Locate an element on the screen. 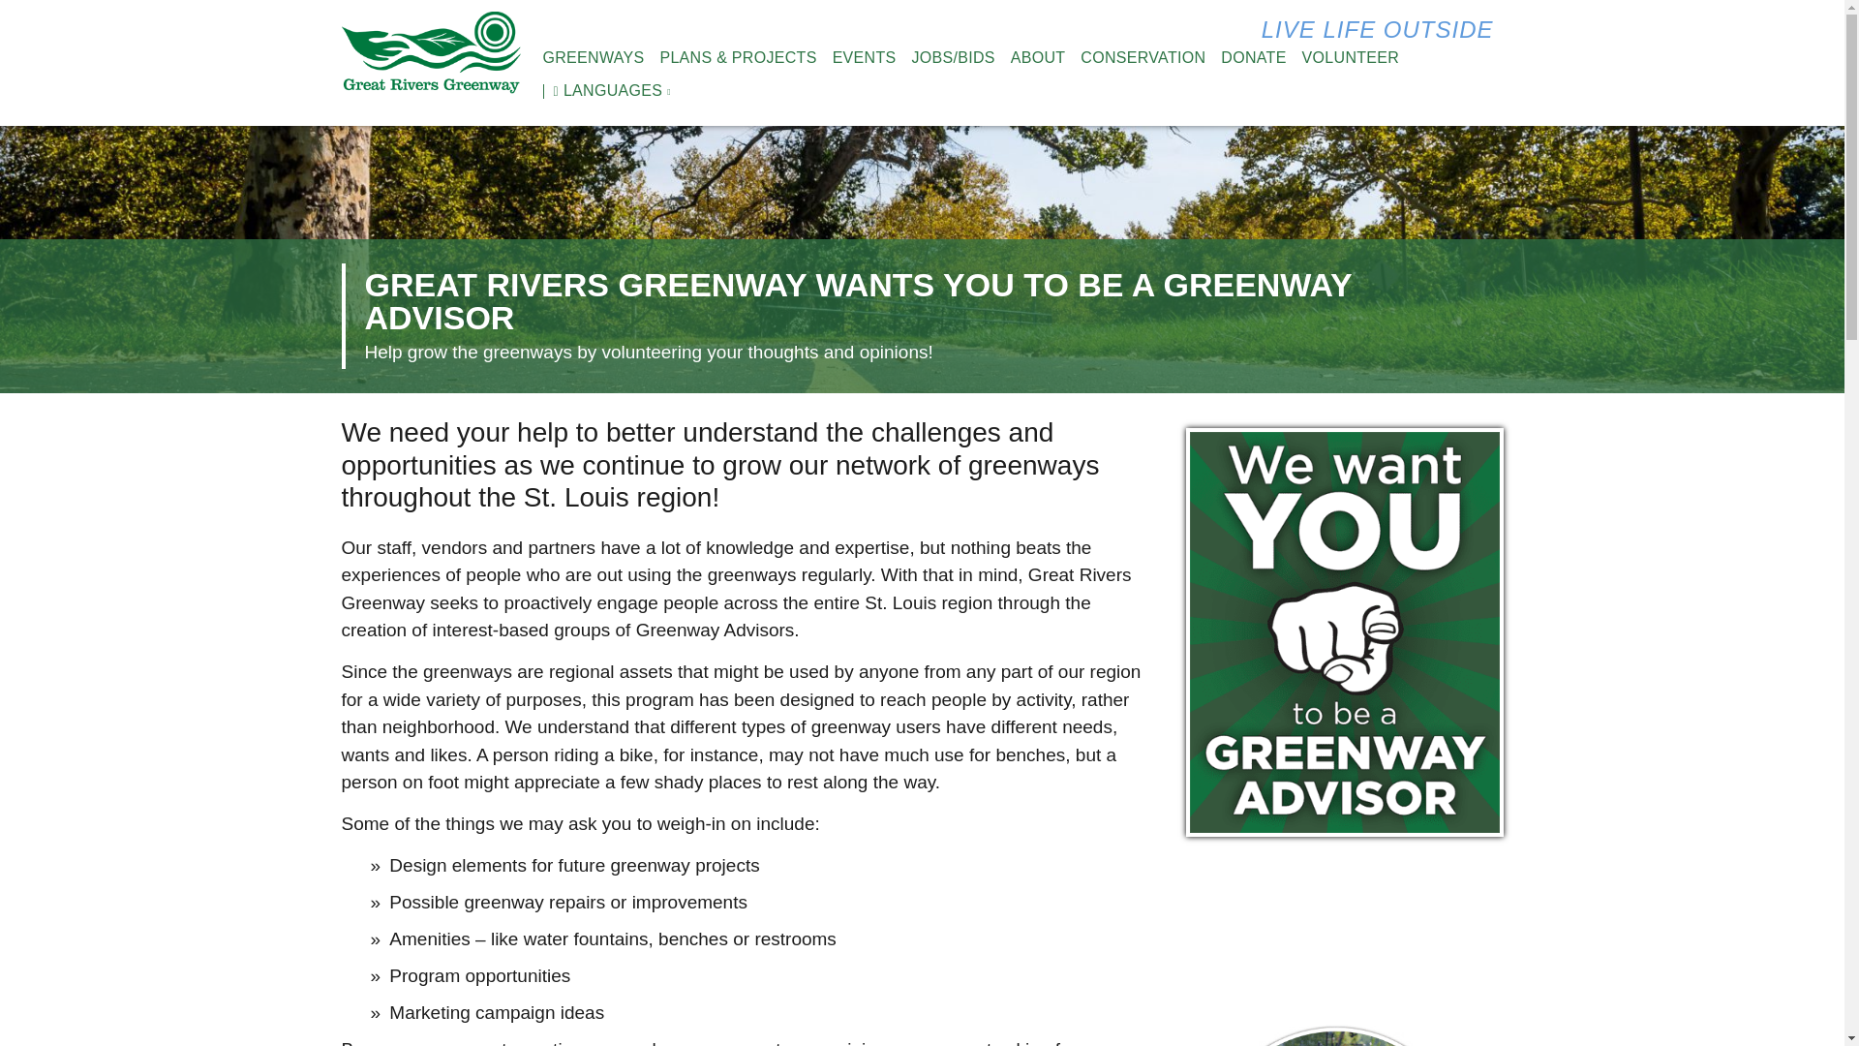 This screenshot has width=1859, height=1046. DONATE is located at coordinates (1253, 58).